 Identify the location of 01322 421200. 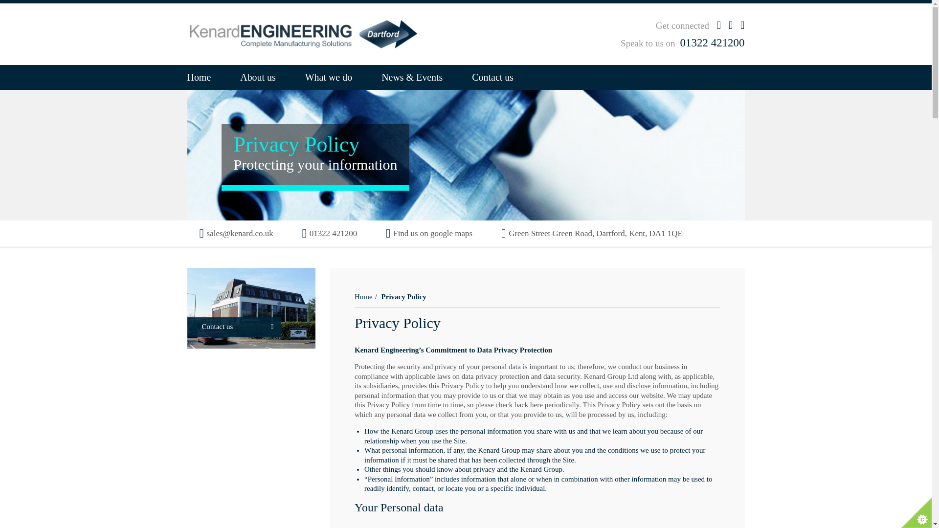
(330, 234).